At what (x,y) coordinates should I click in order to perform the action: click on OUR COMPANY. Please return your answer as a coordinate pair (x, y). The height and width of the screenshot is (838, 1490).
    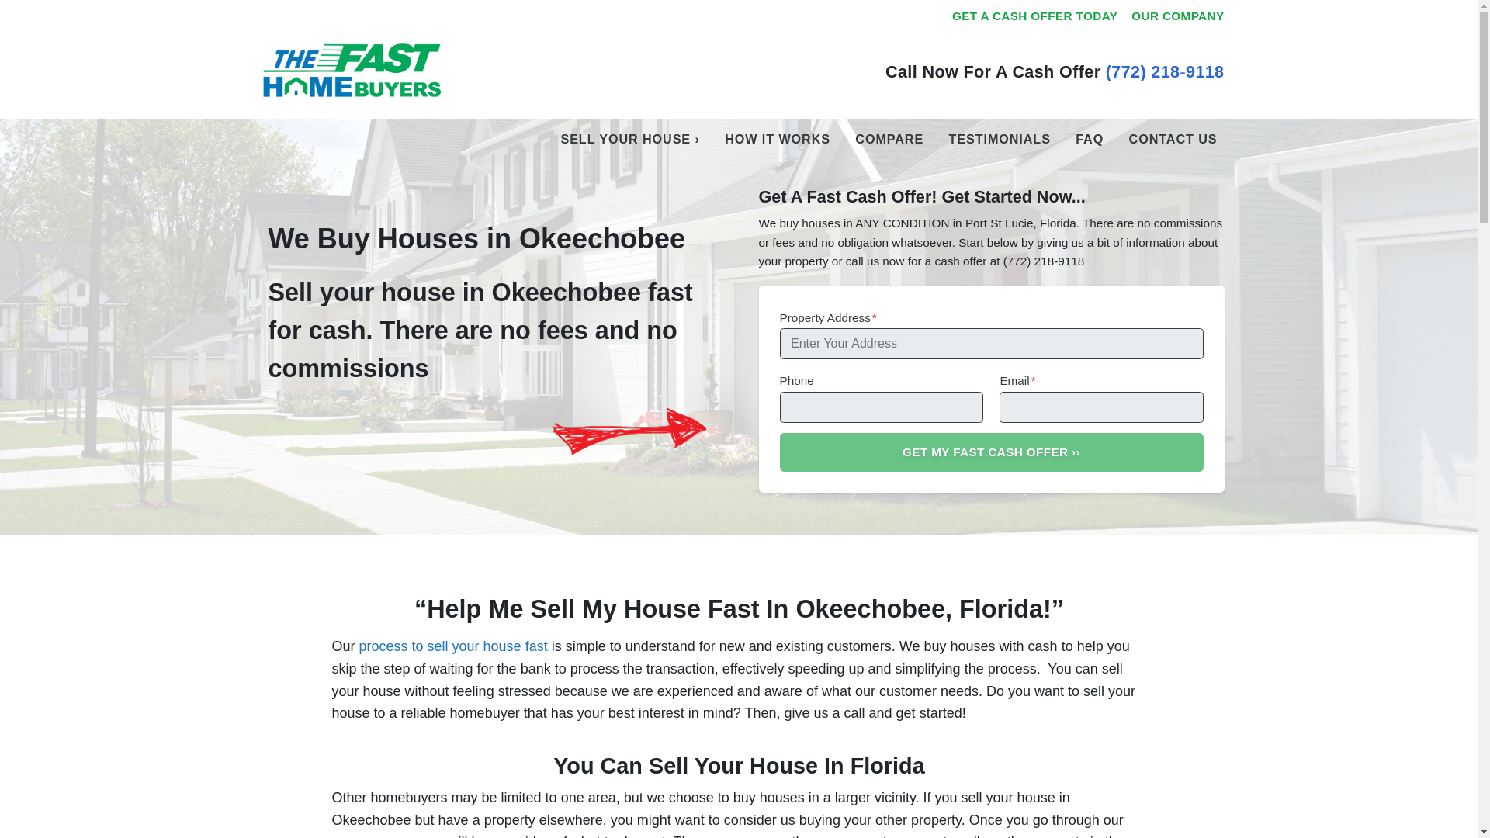
    Looking at the image, I should click on (1177, 16).